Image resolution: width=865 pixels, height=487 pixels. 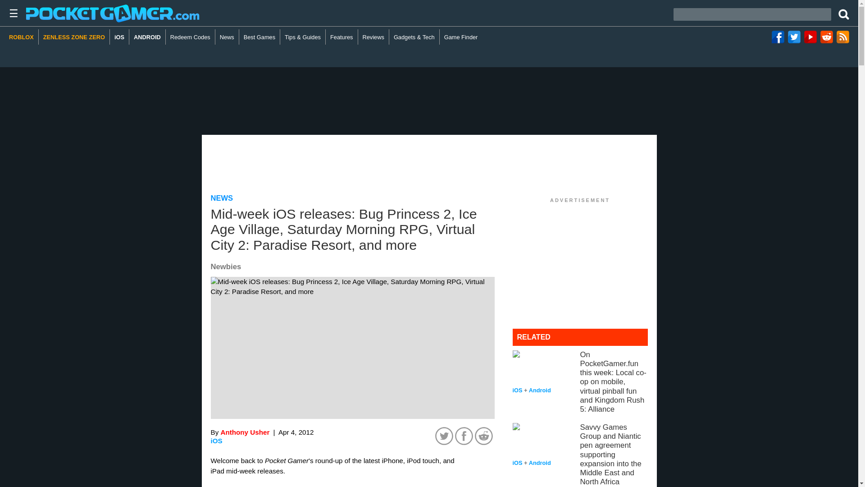 I want to click on ZENLESS ZONE ZERO, so click(x=74, y=37).